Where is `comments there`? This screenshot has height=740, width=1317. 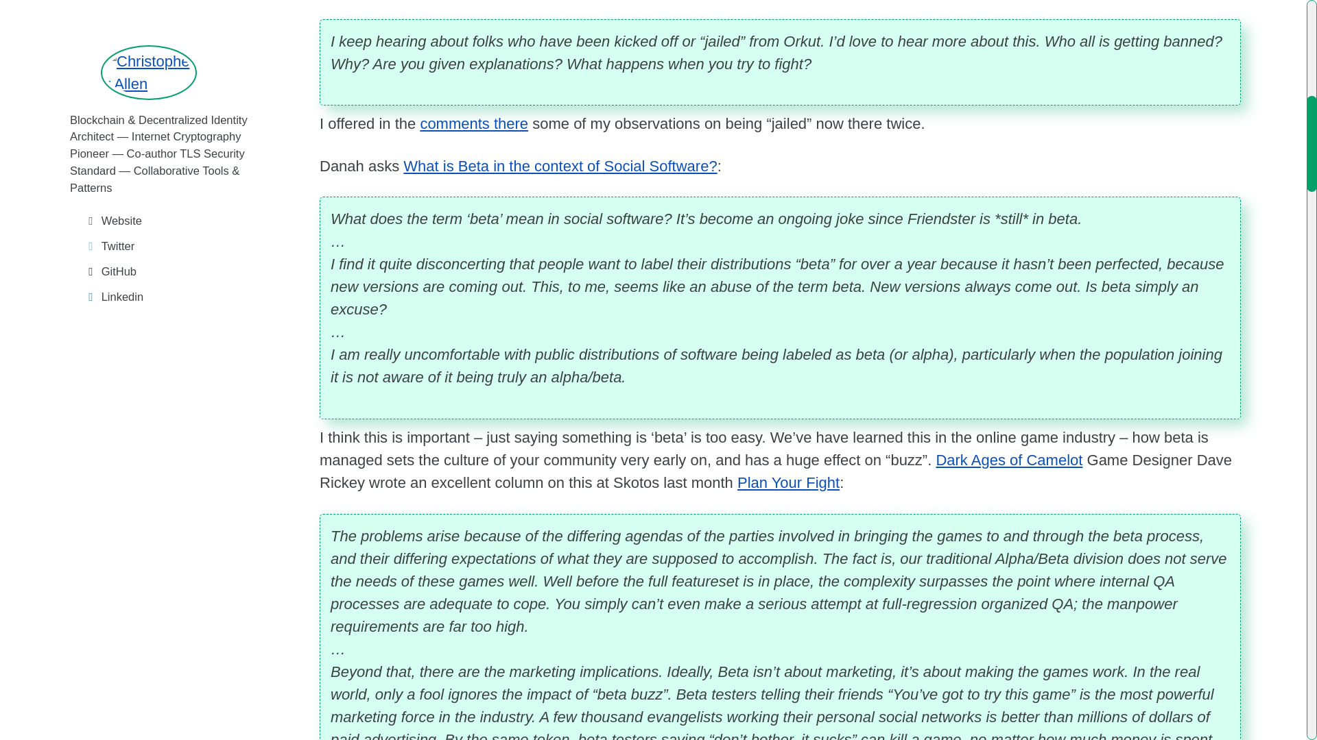 comments there is located at coordinates (473, 123).